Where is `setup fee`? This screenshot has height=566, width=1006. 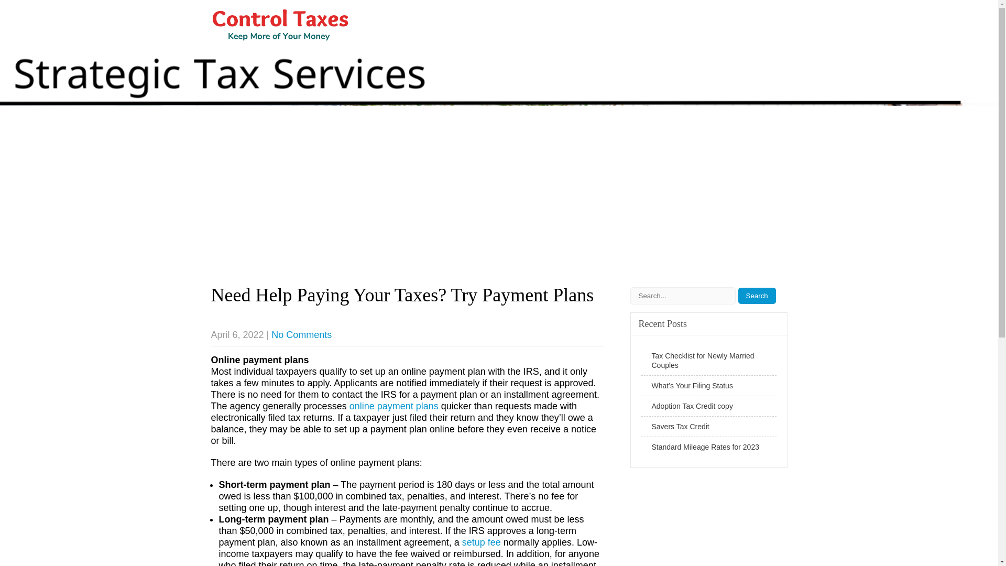 setup fee is located at coordinates (481, 542).